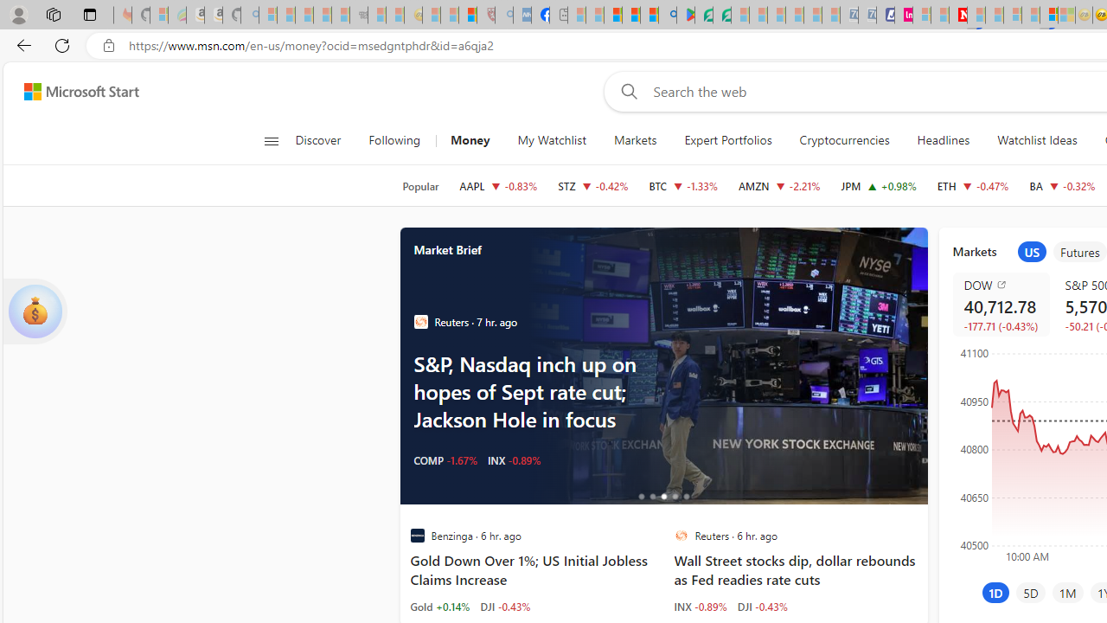  I want to click on Benzinga, so click(417, 536).